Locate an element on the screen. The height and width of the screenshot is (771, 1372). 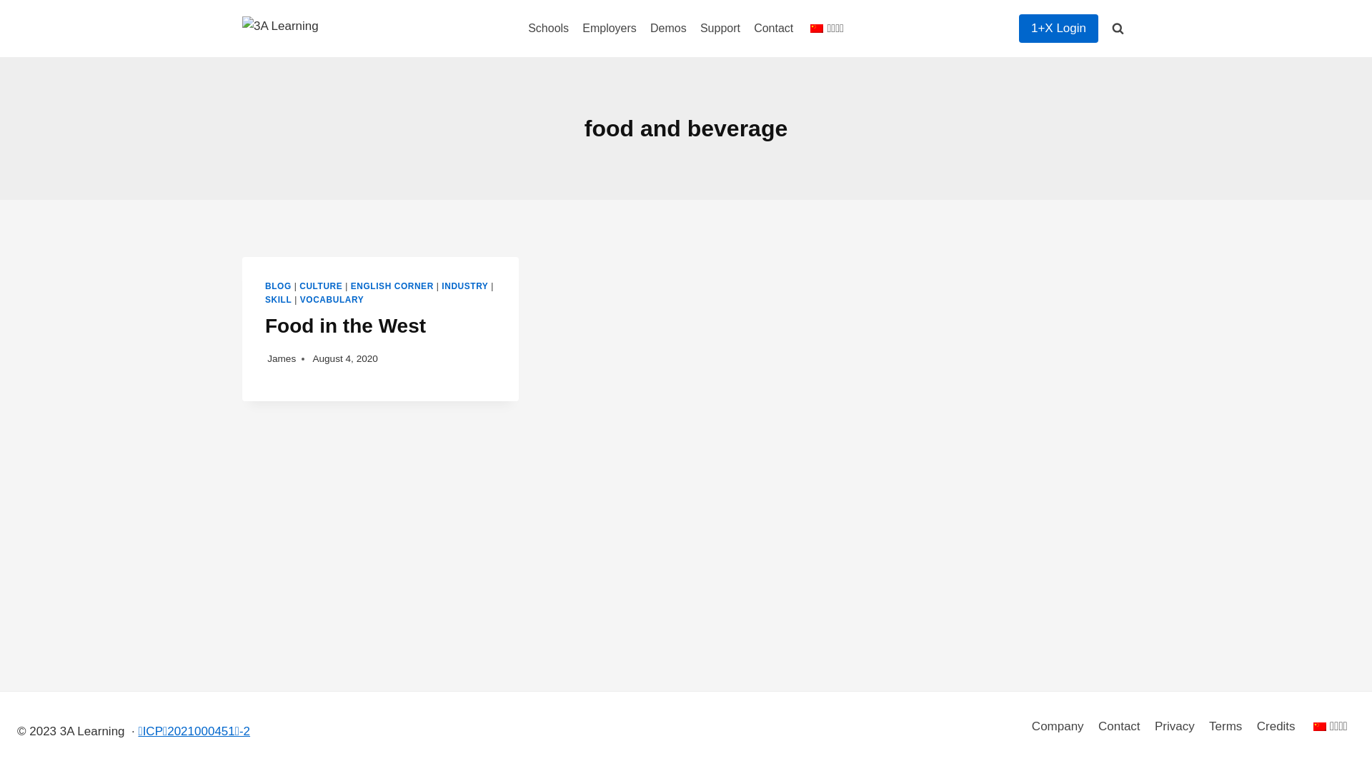
BLOG is located at coordinates (279, 286).